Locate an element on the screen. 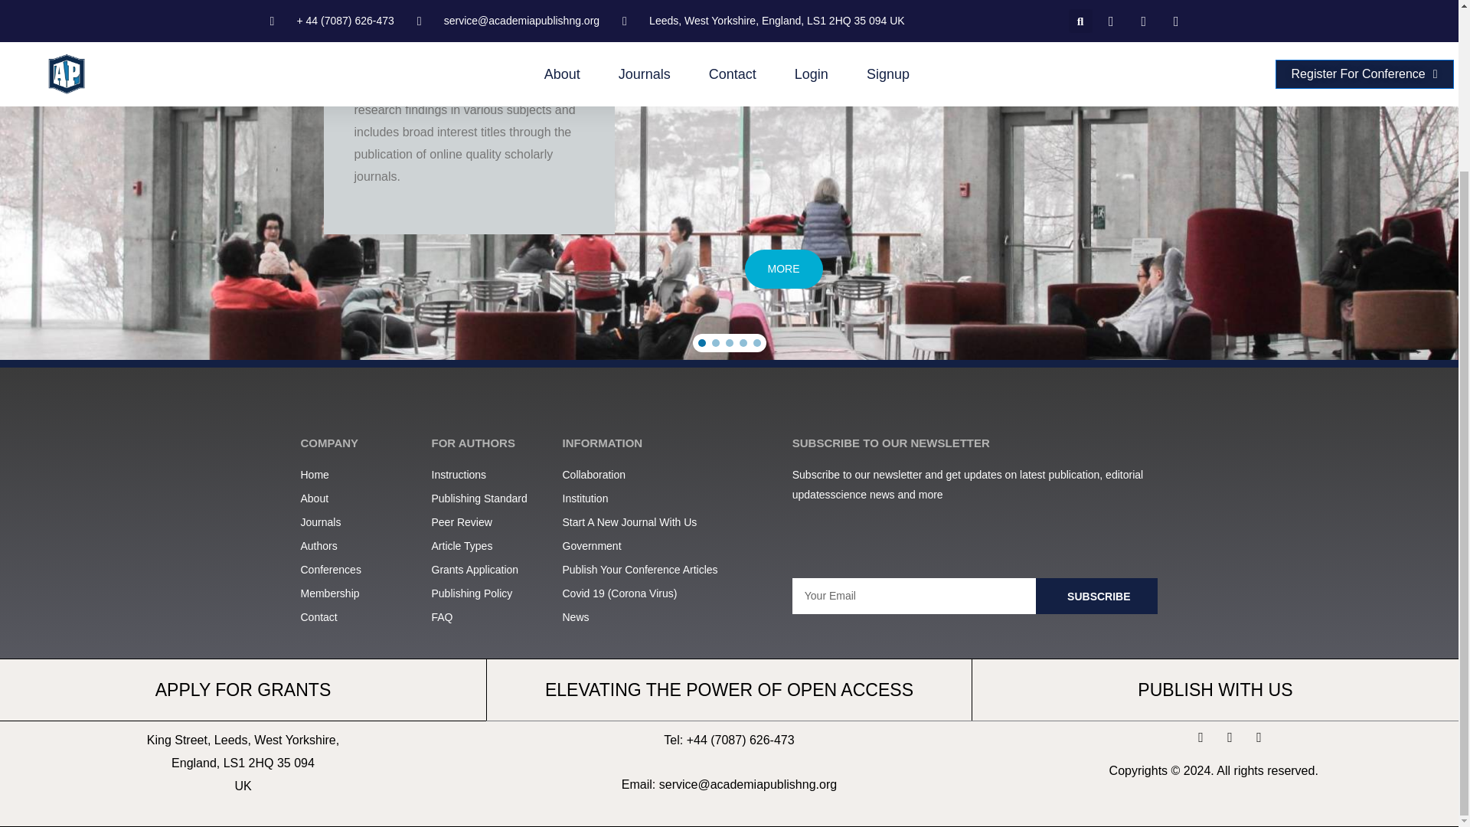 The width and height of the screenshot is (1470, 827). Home is located at coordinates (358, 475).